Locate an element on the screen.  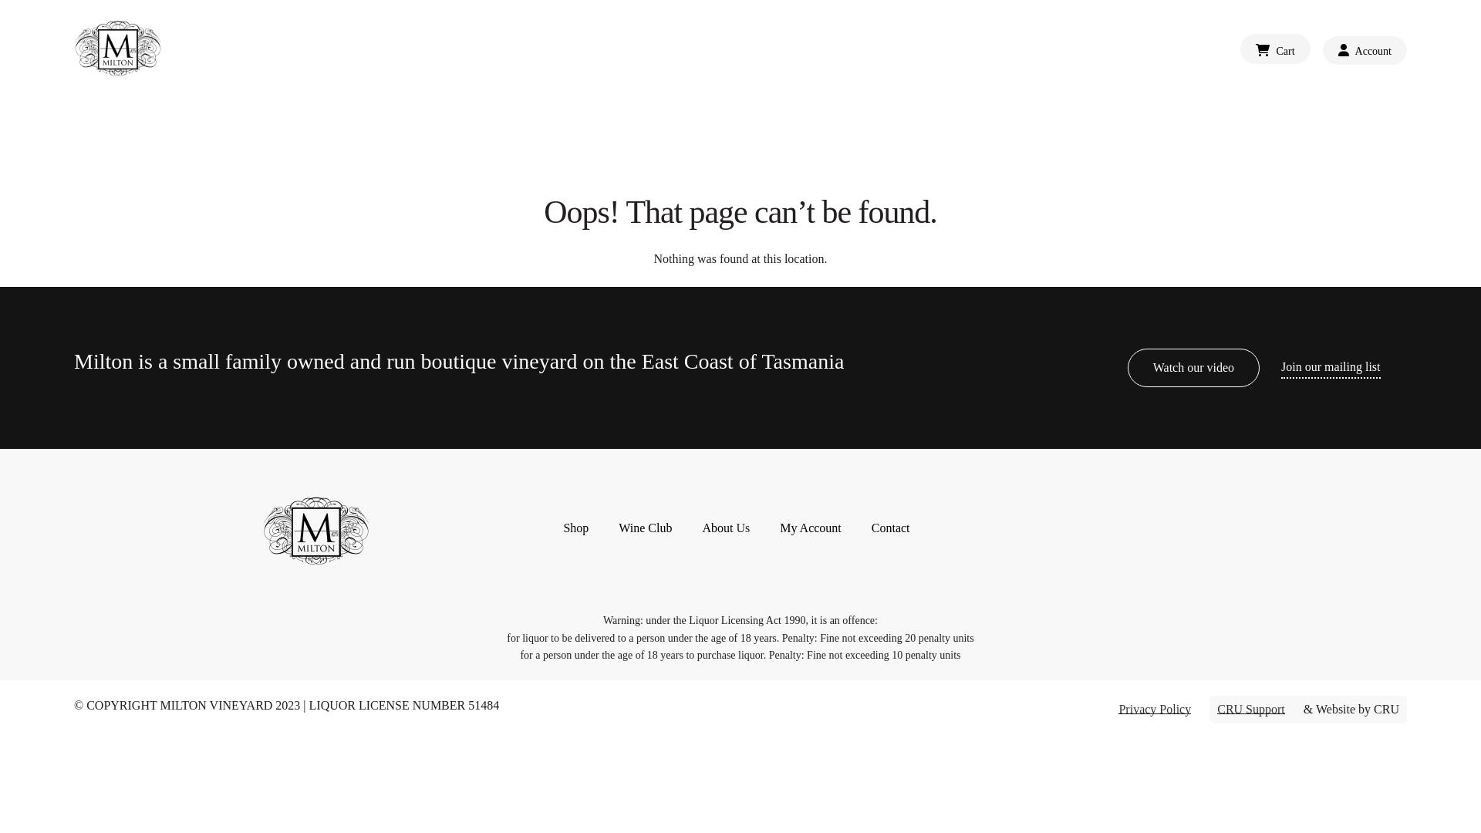
About is located at coordinates (717, 528).